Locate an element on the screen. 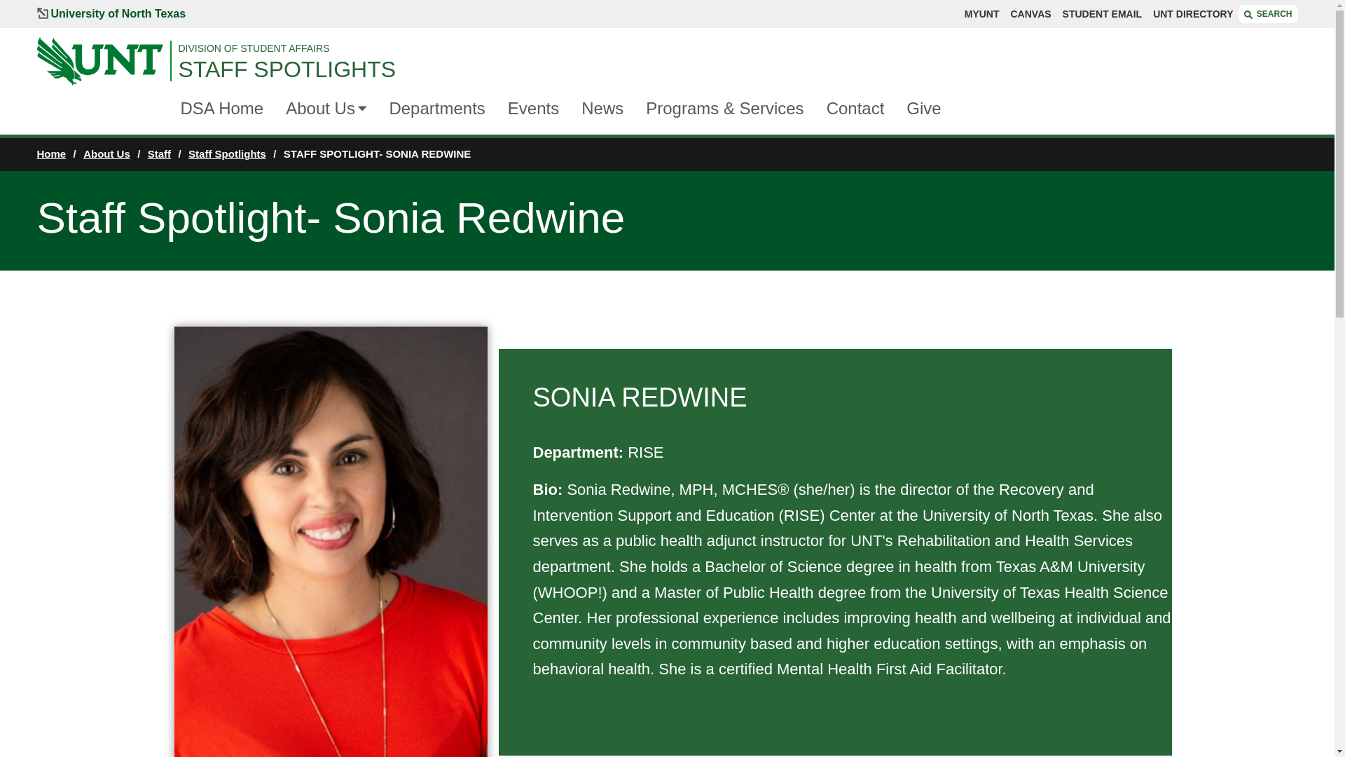 The height and width of the screenshot is (757, 1345). CANVAS is located at coordinates (1030, 14).